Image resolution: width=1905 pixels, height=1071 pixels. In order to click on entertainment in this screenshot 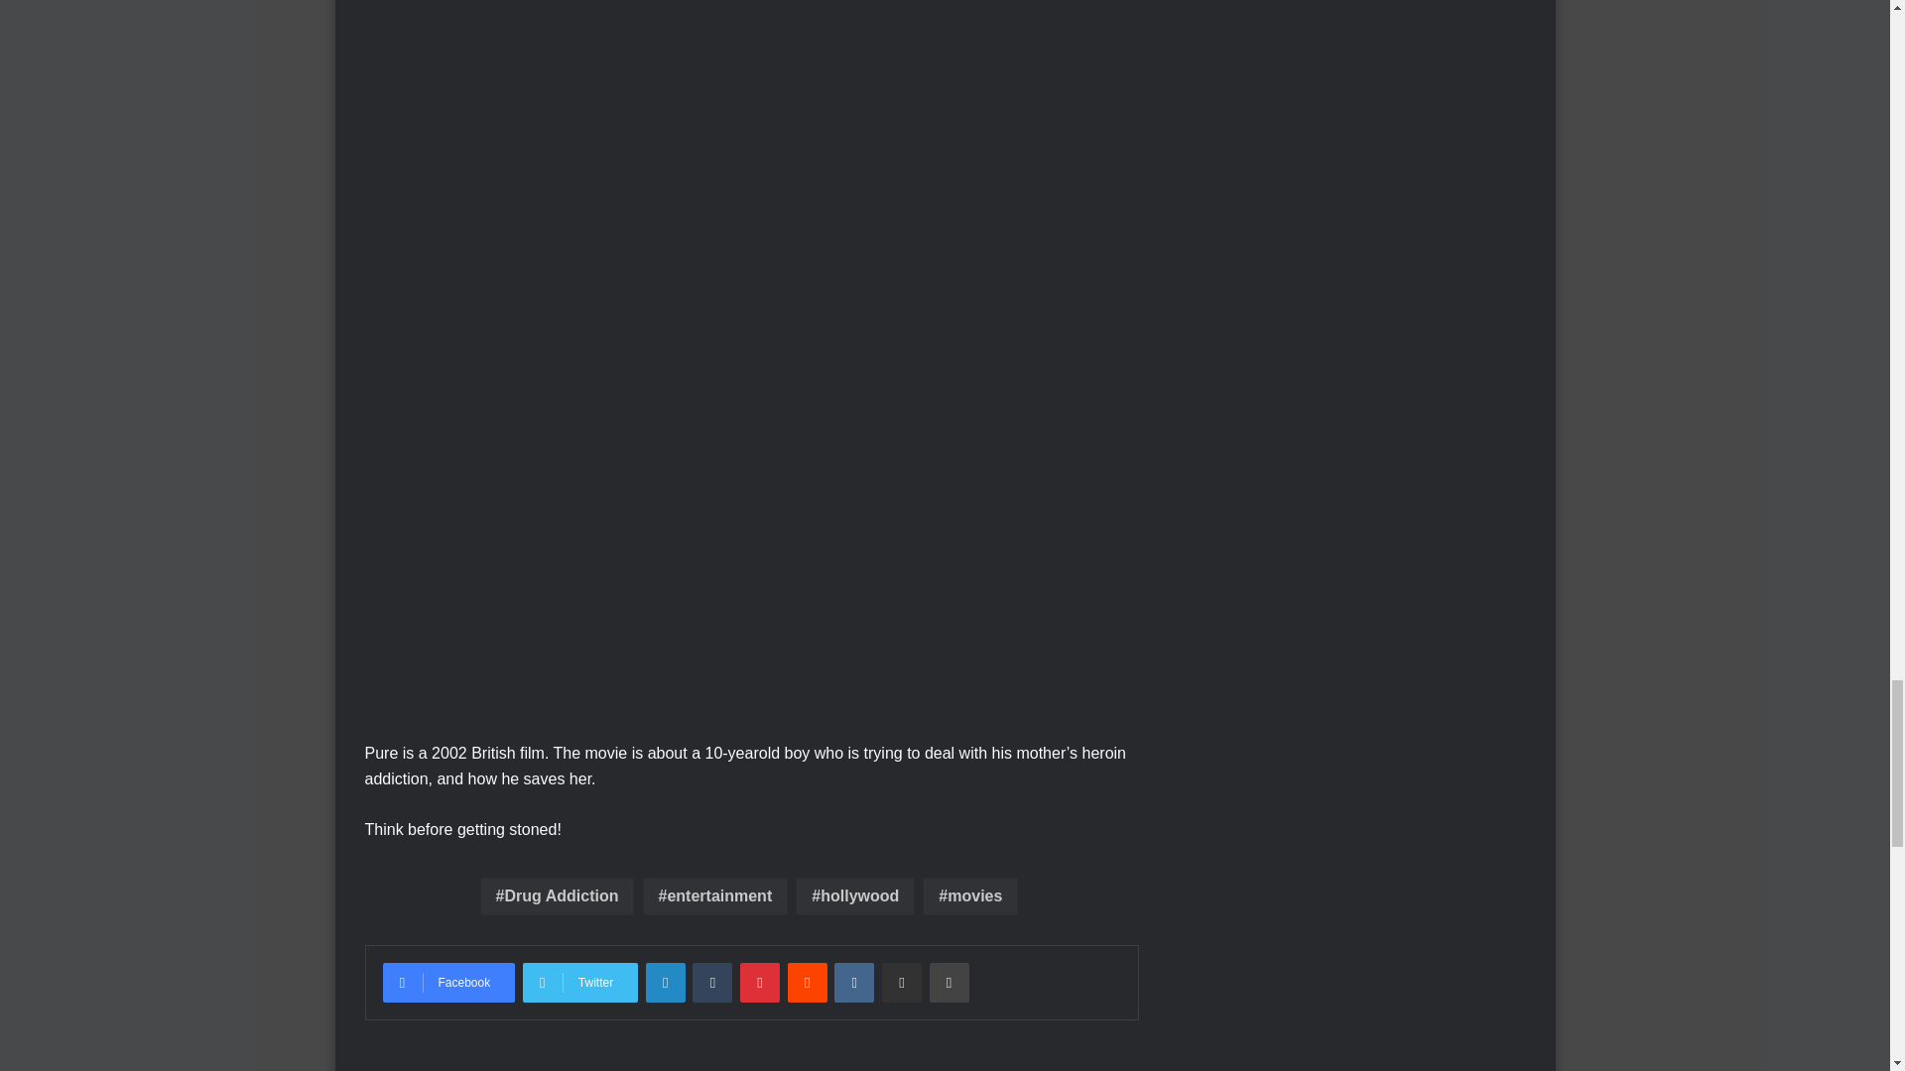, I will do `click(715, 896)`.